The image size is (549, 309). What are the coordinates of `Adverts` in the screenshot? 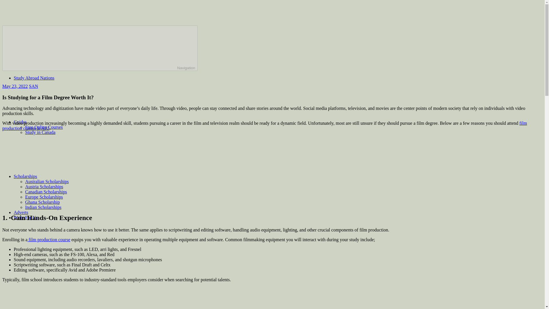 It's located at (21, 212).